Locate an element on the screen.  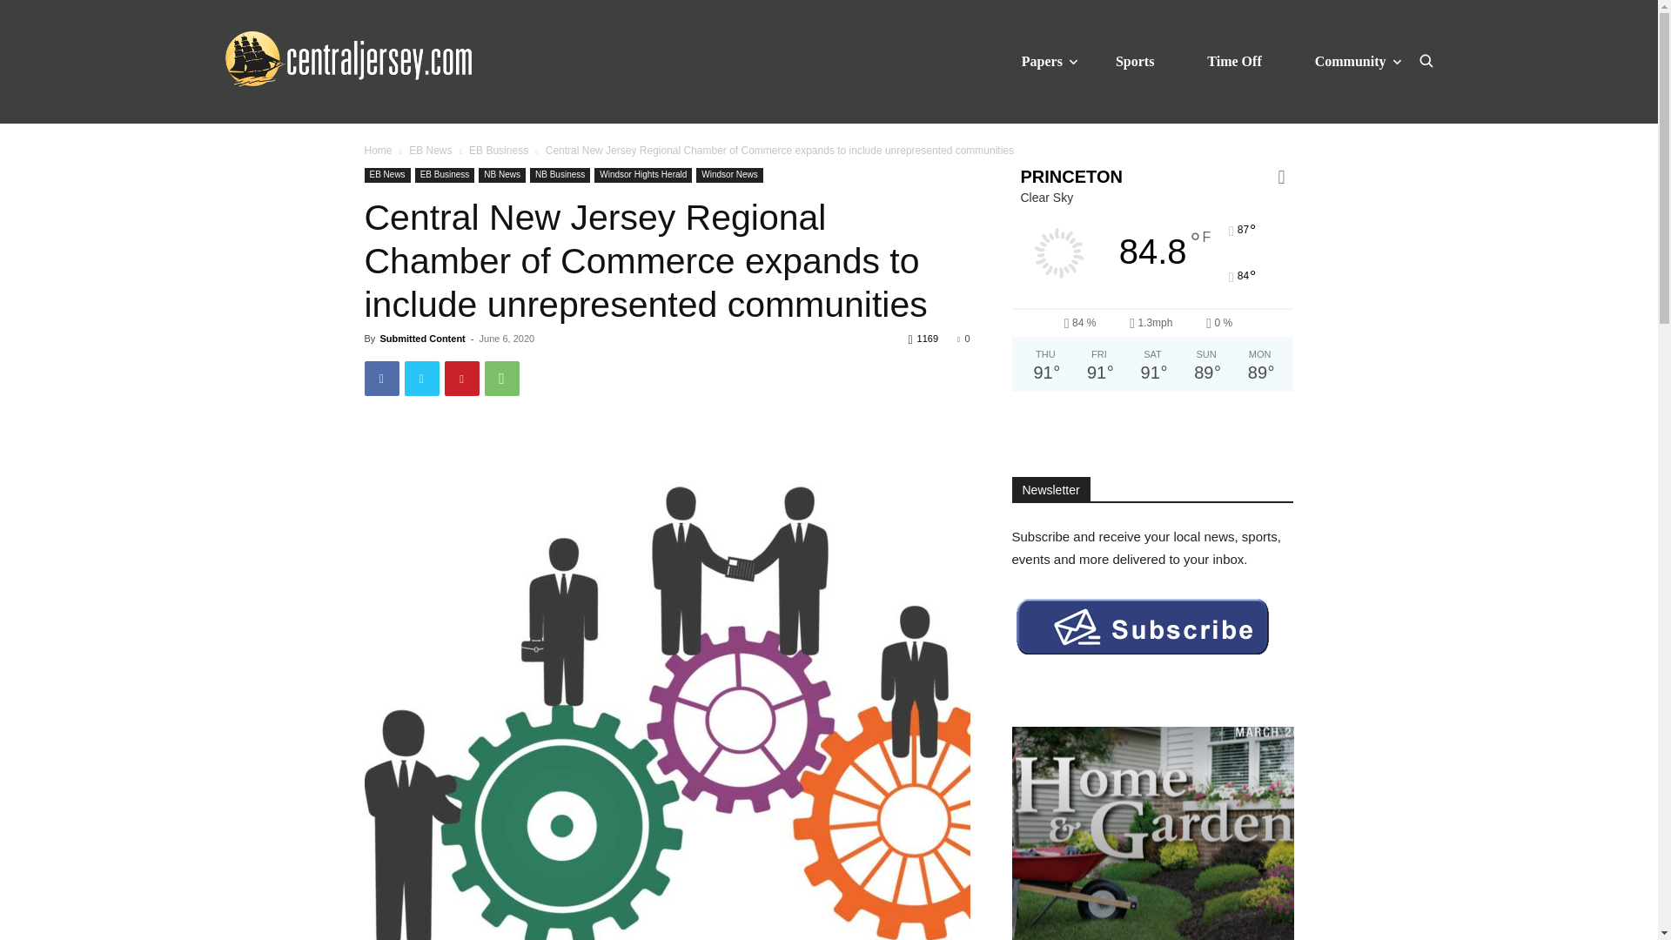
Twitter is located at coordinates (421, 378).